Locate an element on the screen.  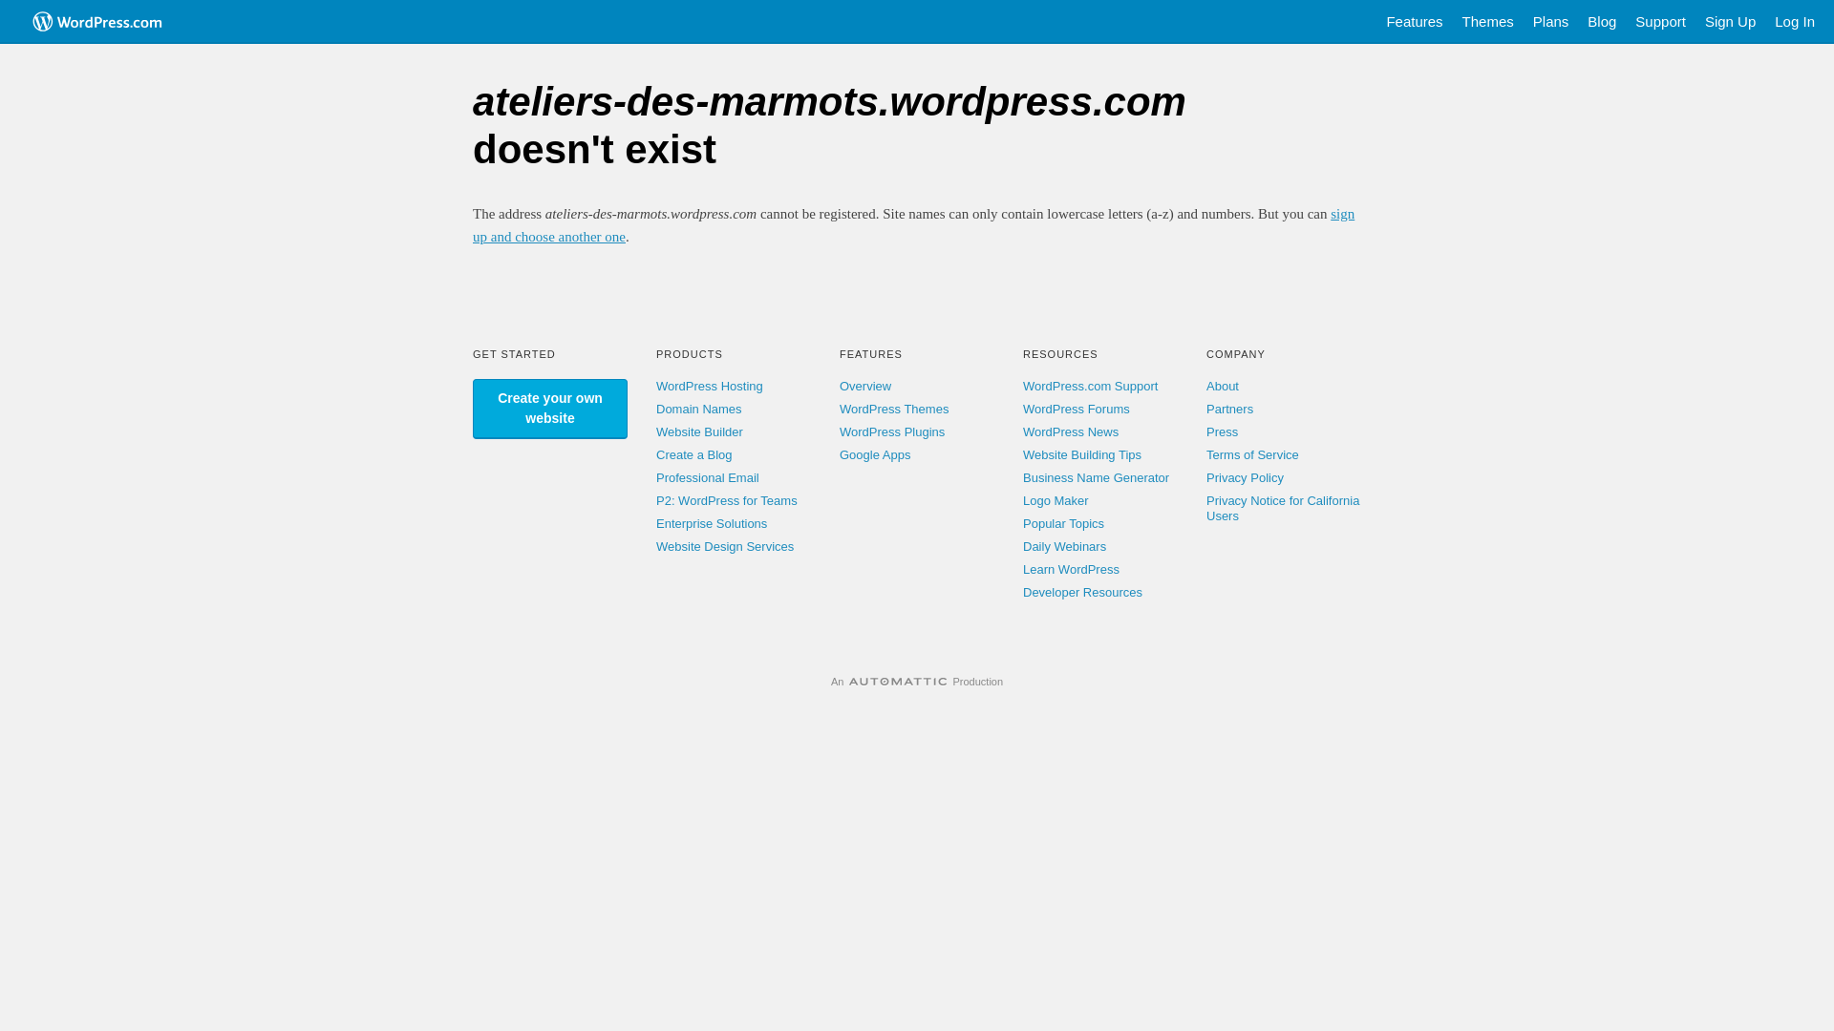
Logo Maker is located at coordinates (1056, 500).